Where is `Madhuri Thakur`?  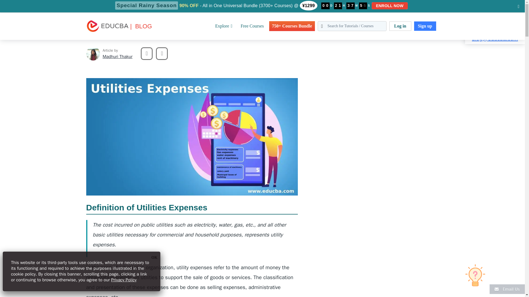
Madhuri Thakur is located at coordinates (117, 57).